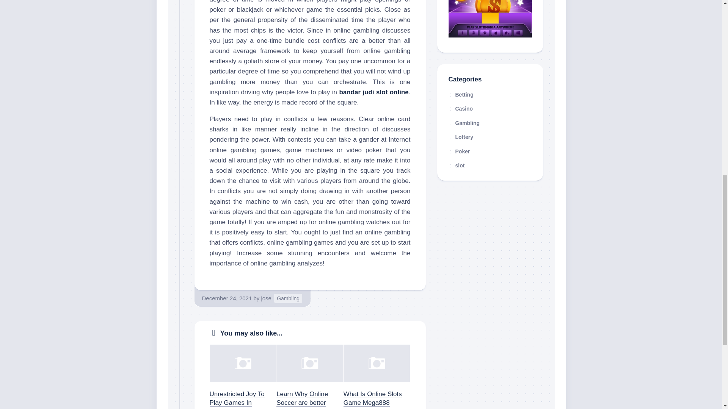  What do you see at coordinates (288, 298) in the screenshot?
I see `Gambling` at bounding box center [288, 298].